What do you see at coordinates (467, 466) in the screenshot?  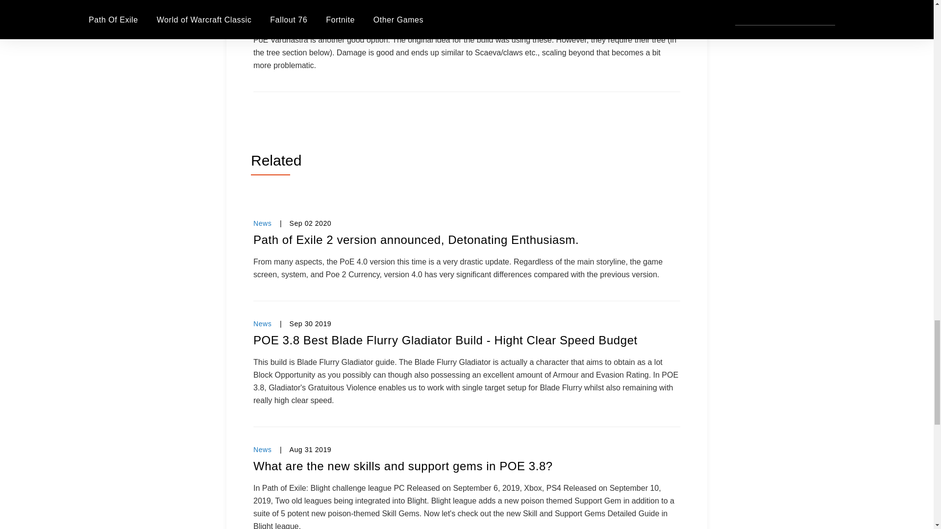 I see `What are the new skills and support gems in POE 3.8?` at bounding box center [467, 466].